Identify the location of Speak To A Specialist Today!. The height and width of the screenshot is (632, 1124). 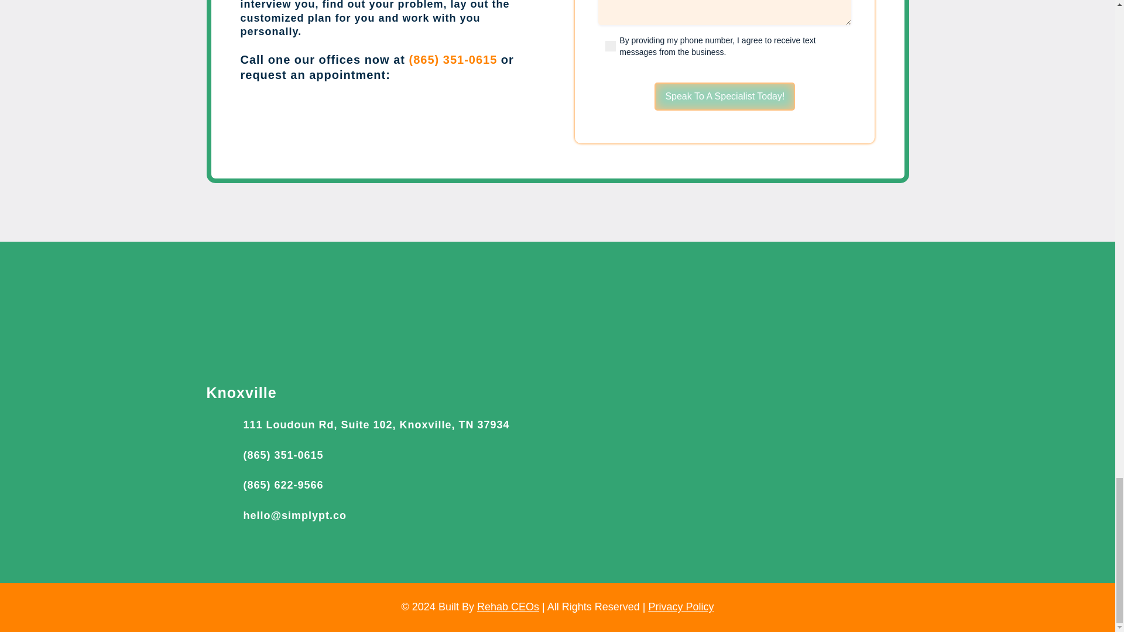
(724, 96).